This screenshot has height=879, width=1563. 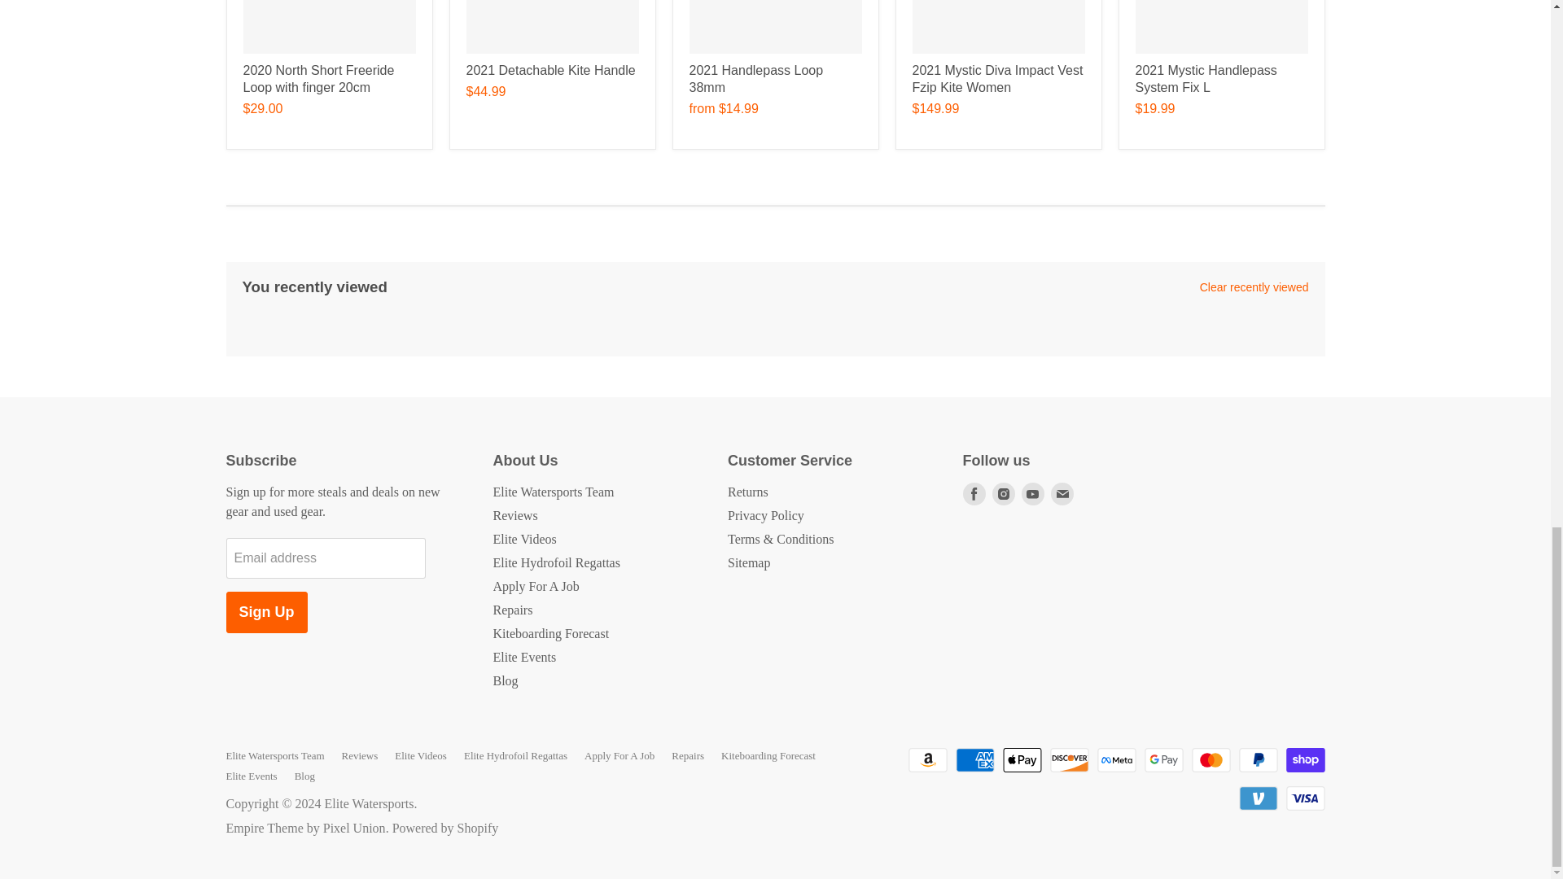 What do you see at coordinates (1211, 760) in the screenshot?
I see `Mastercard` at bounding box center [1211, 760].